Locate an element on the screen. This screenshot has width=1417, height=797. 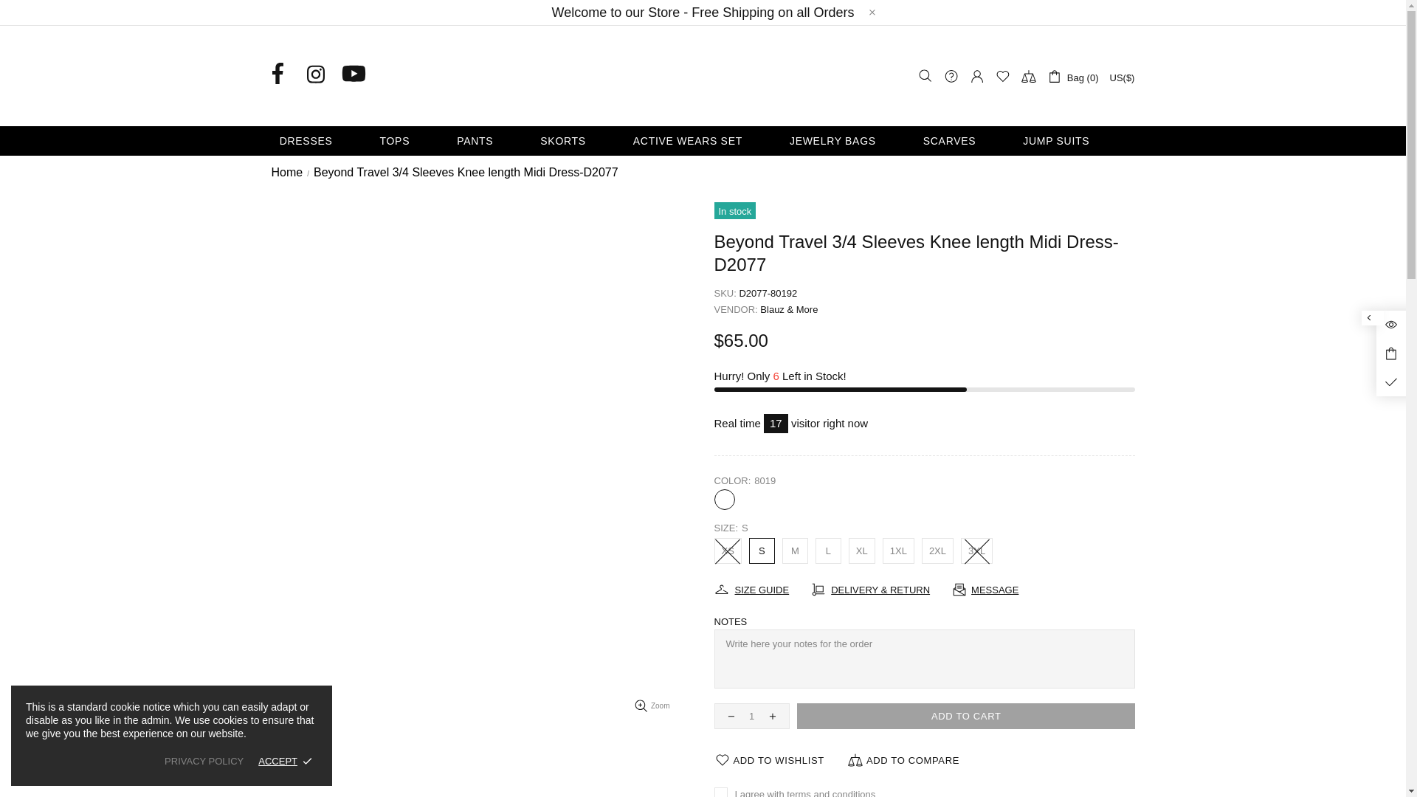
ACTIVE WEARS SET is located at coordinates (706, 140).